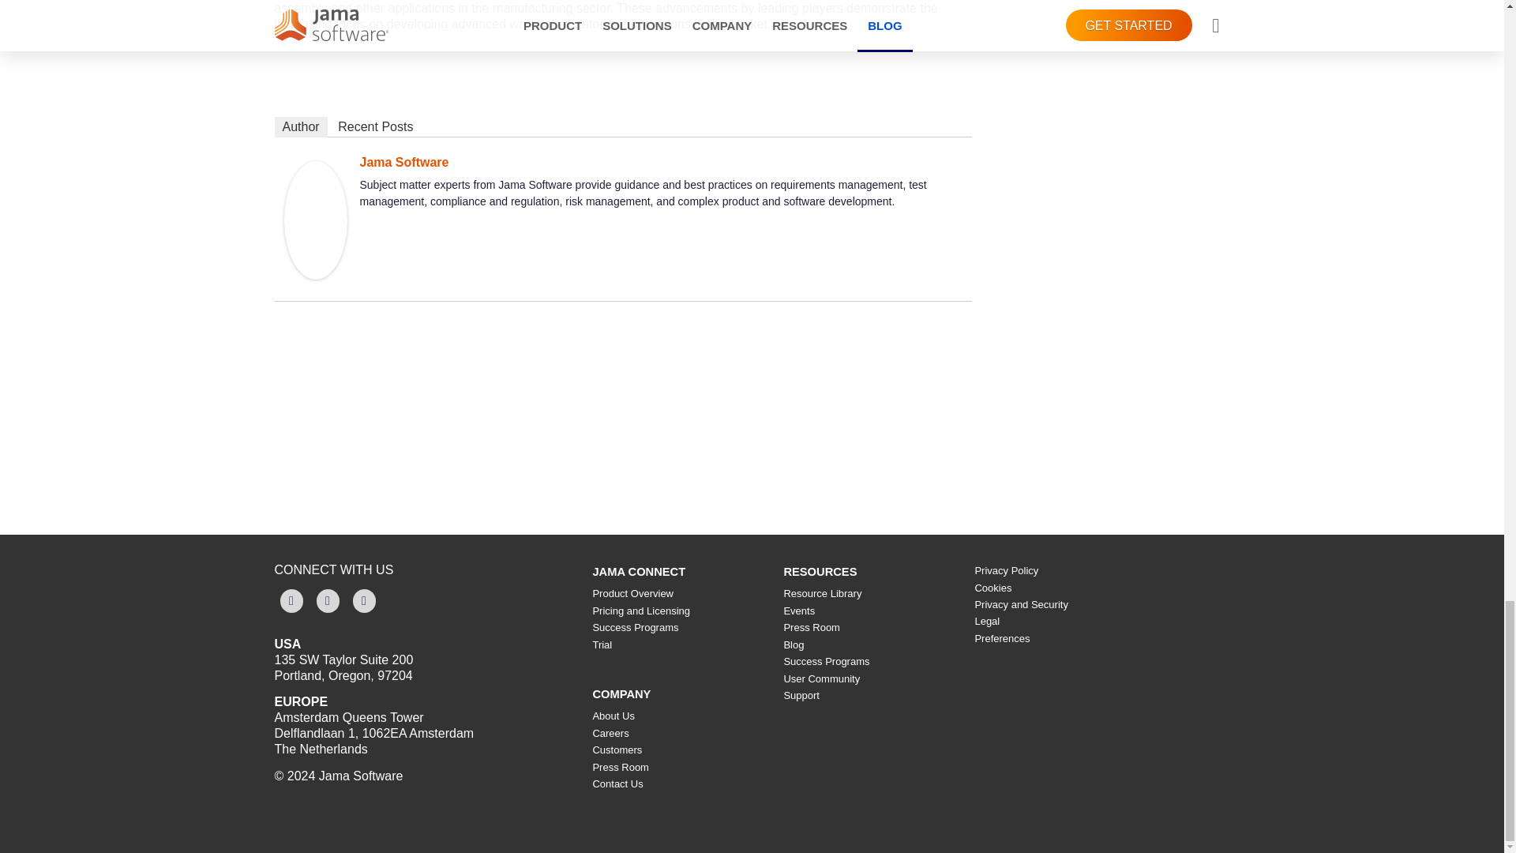  I want to click on Youtube, so click(363, 601).